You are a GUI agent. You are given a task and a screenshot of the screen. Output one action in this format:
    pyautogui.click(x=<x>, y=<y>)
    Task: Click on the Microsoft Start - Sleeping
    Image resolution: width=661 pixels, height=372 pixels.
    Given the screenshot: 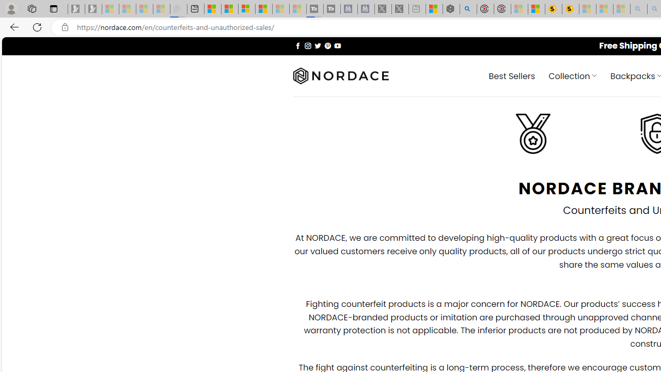 What is the action you would take?
    pyautogui.click(x=281, y=9)
    